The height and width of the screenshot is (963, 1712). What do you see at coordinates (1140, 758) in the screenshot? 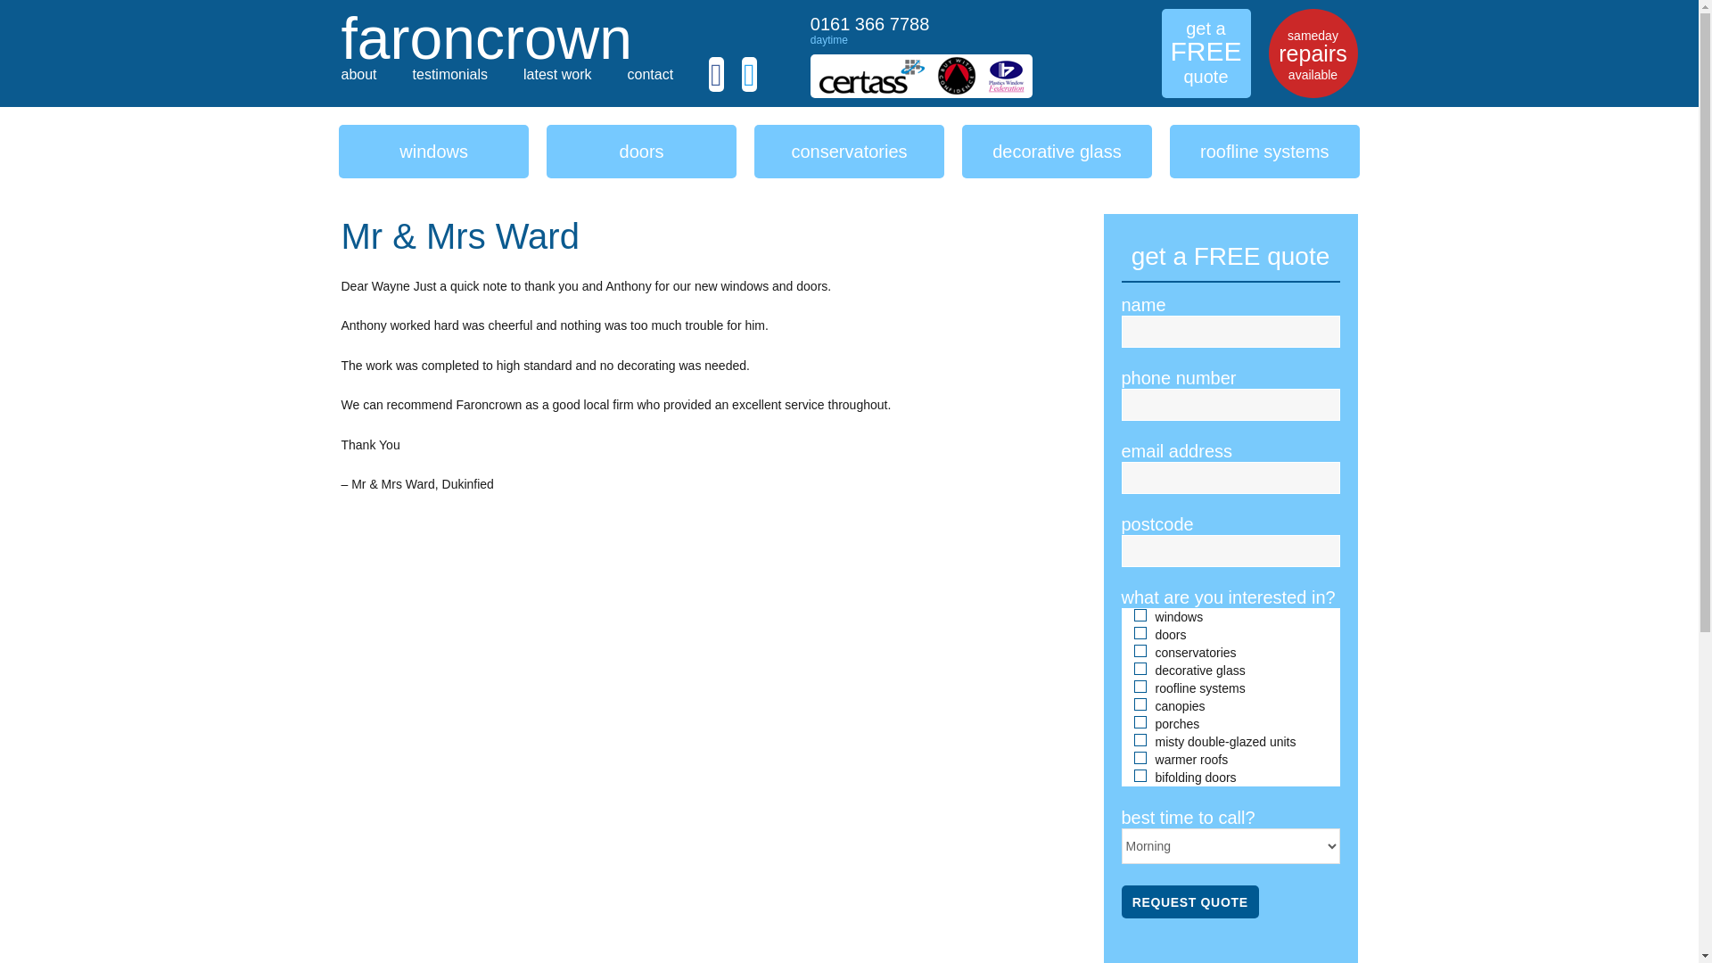
I see `warmer roofs` at bounding box center [1140, 758].